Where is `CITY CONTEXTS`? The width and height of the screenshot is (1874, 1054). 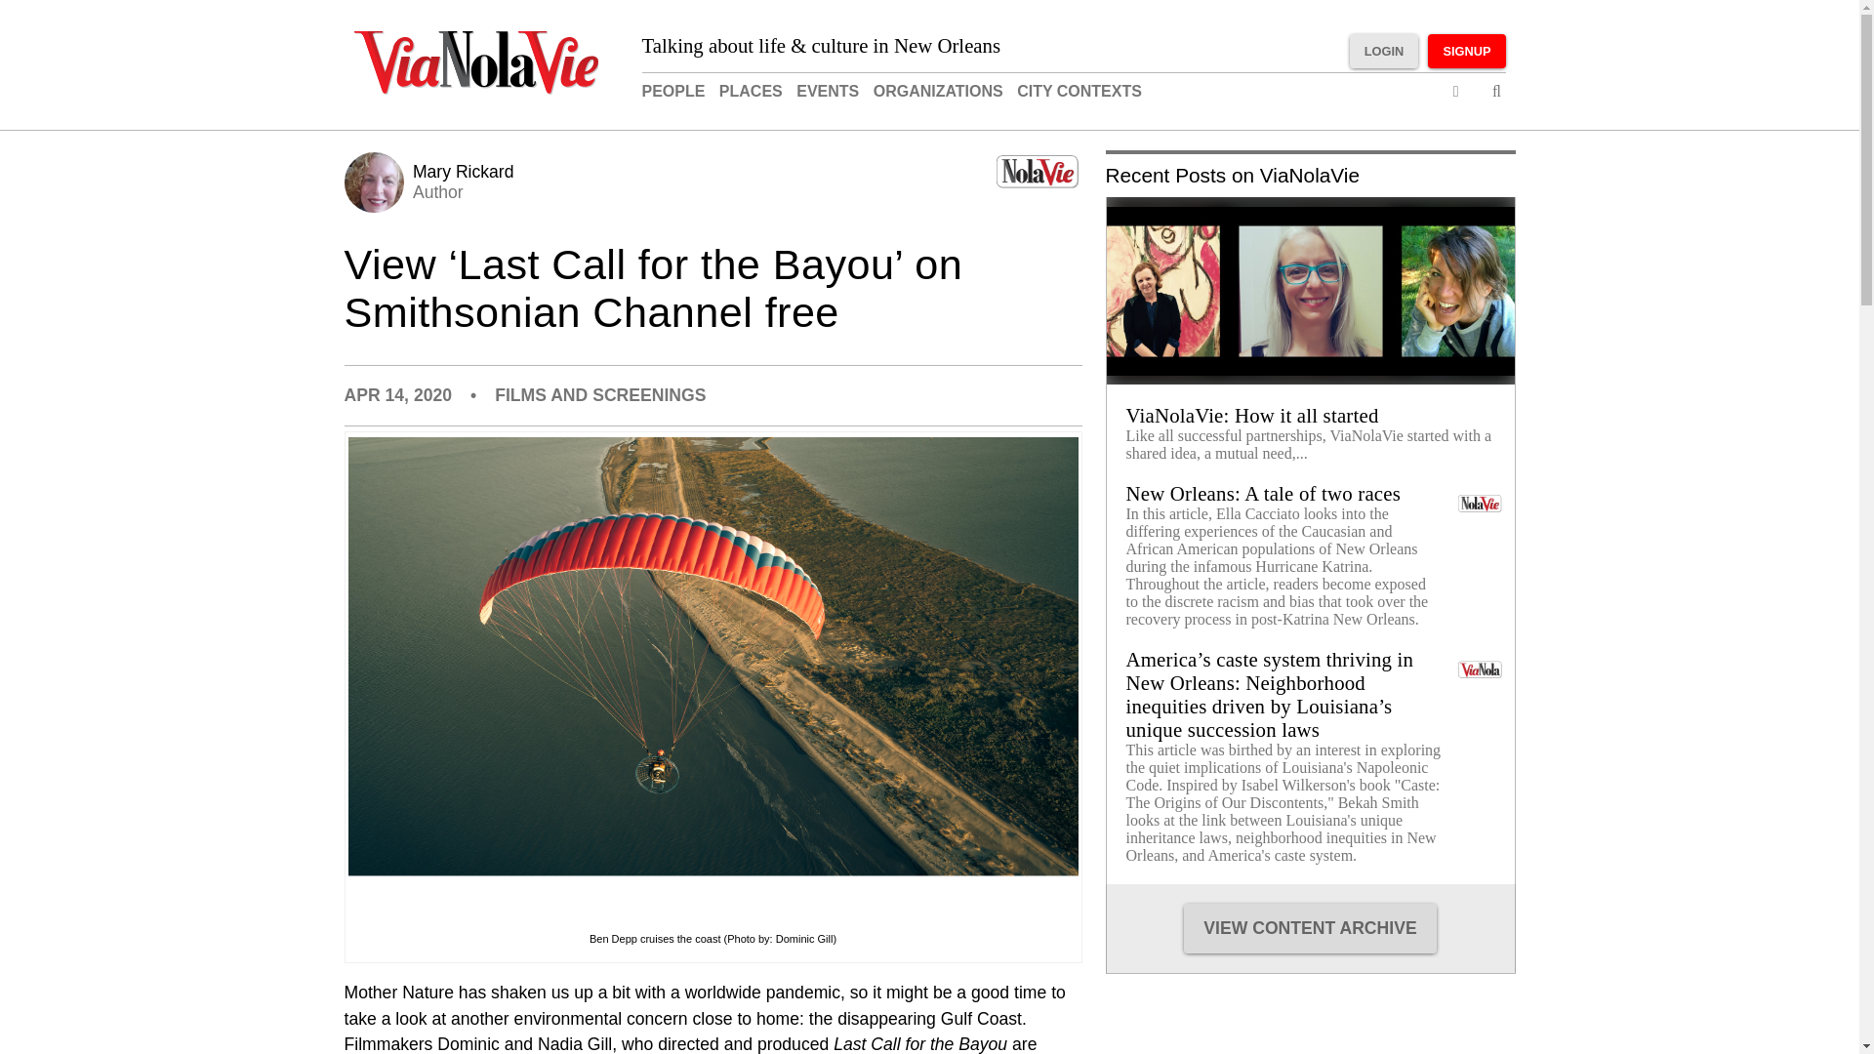
CITY CONTEXTS is located at coordinates (1080, 91).